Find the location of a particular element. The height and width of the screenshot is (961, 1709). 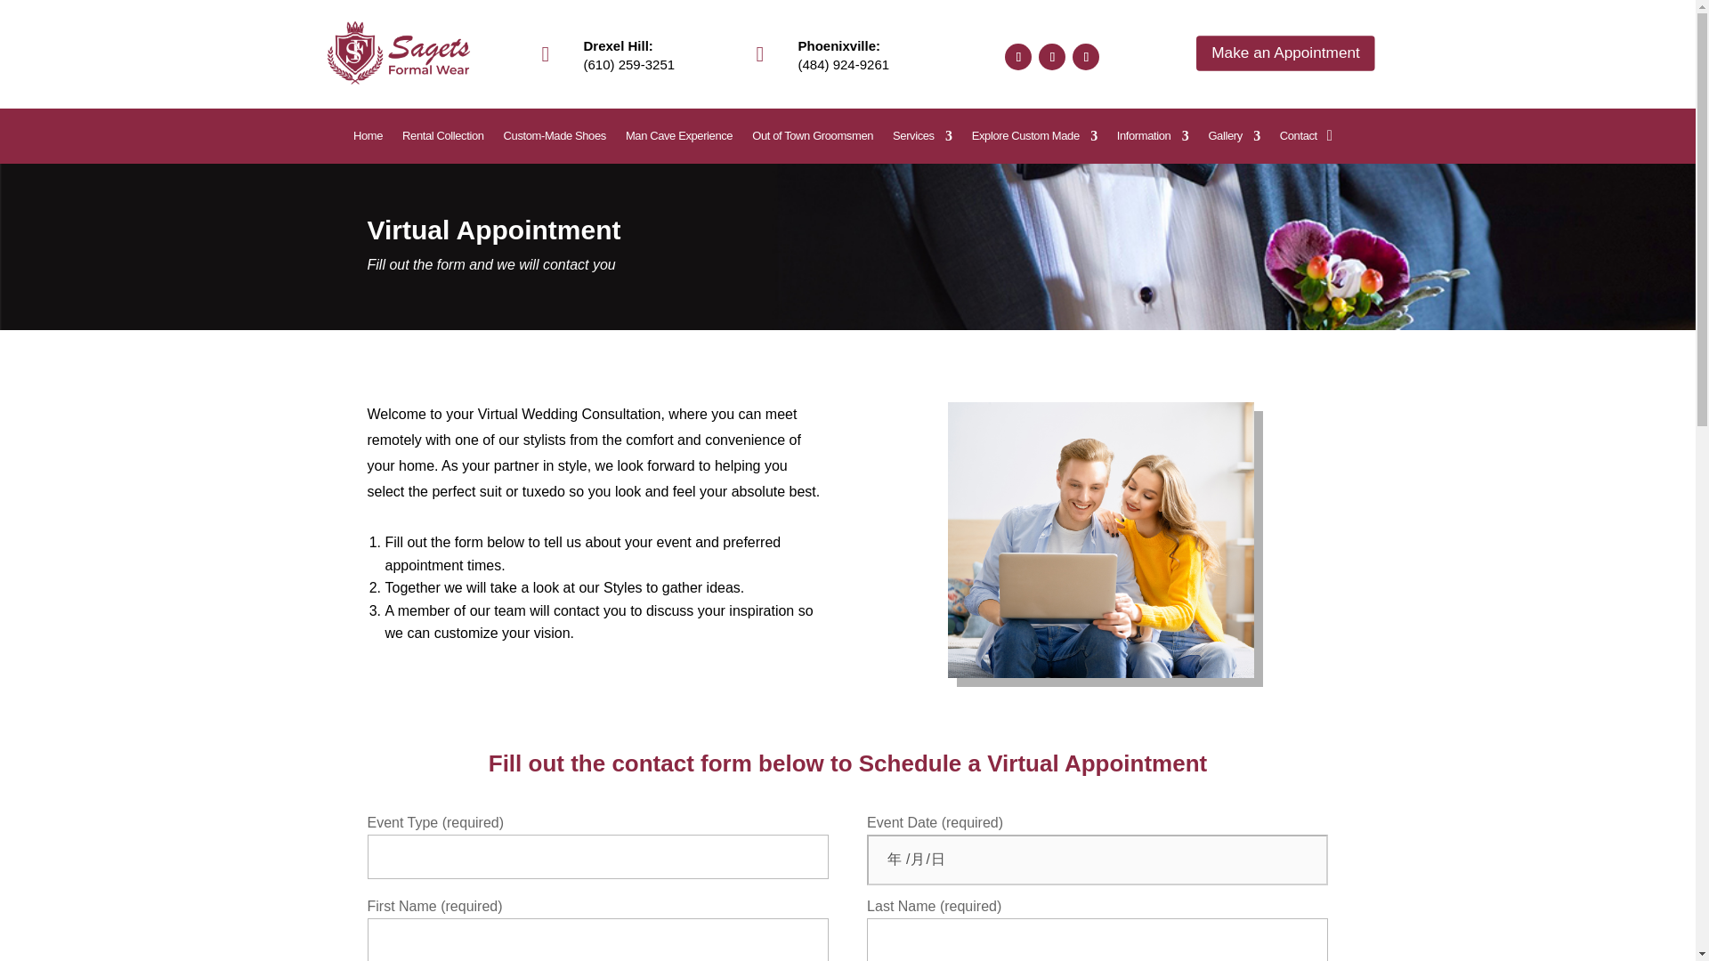

Out of Town Groomsmen is located at coordinates (812, 139).